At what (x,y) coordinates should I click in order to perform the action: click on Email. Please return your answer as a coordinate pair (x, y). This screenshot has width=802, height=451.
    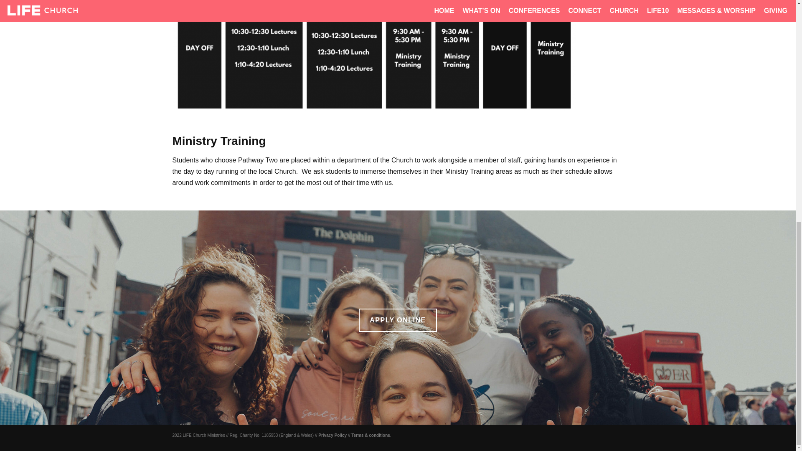
    Looking at the image, I should click on (619, 435).